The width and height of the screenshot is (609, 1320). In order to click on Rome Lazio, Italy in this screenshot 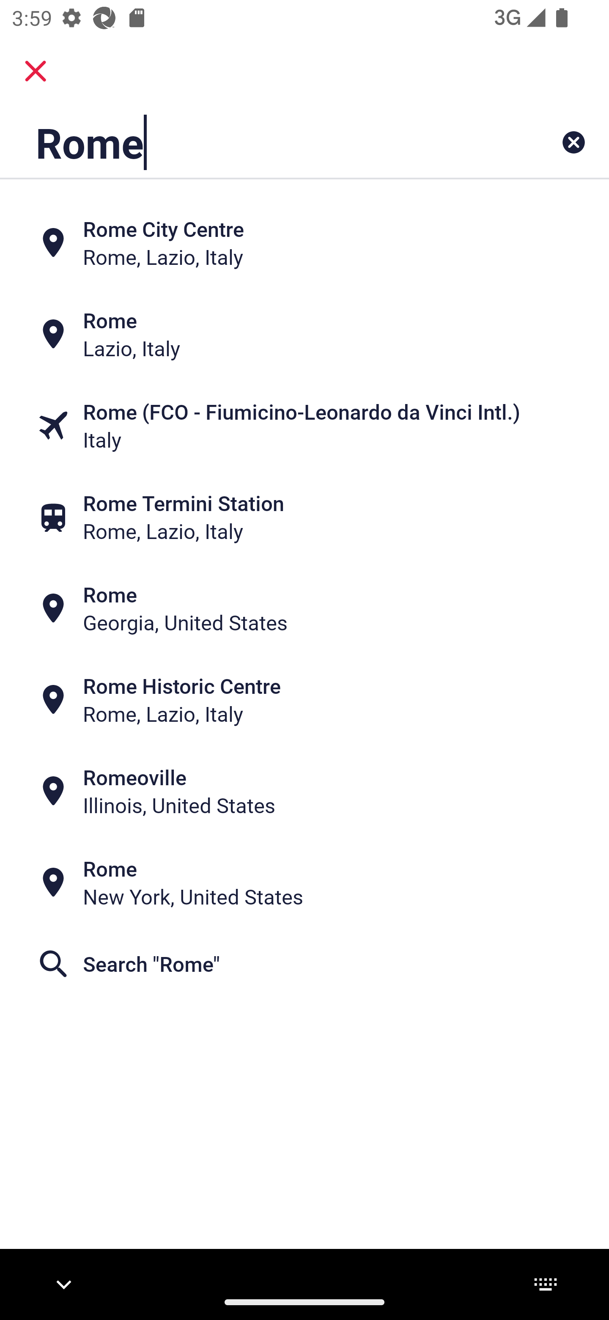, I will do `click(304, 334)`.